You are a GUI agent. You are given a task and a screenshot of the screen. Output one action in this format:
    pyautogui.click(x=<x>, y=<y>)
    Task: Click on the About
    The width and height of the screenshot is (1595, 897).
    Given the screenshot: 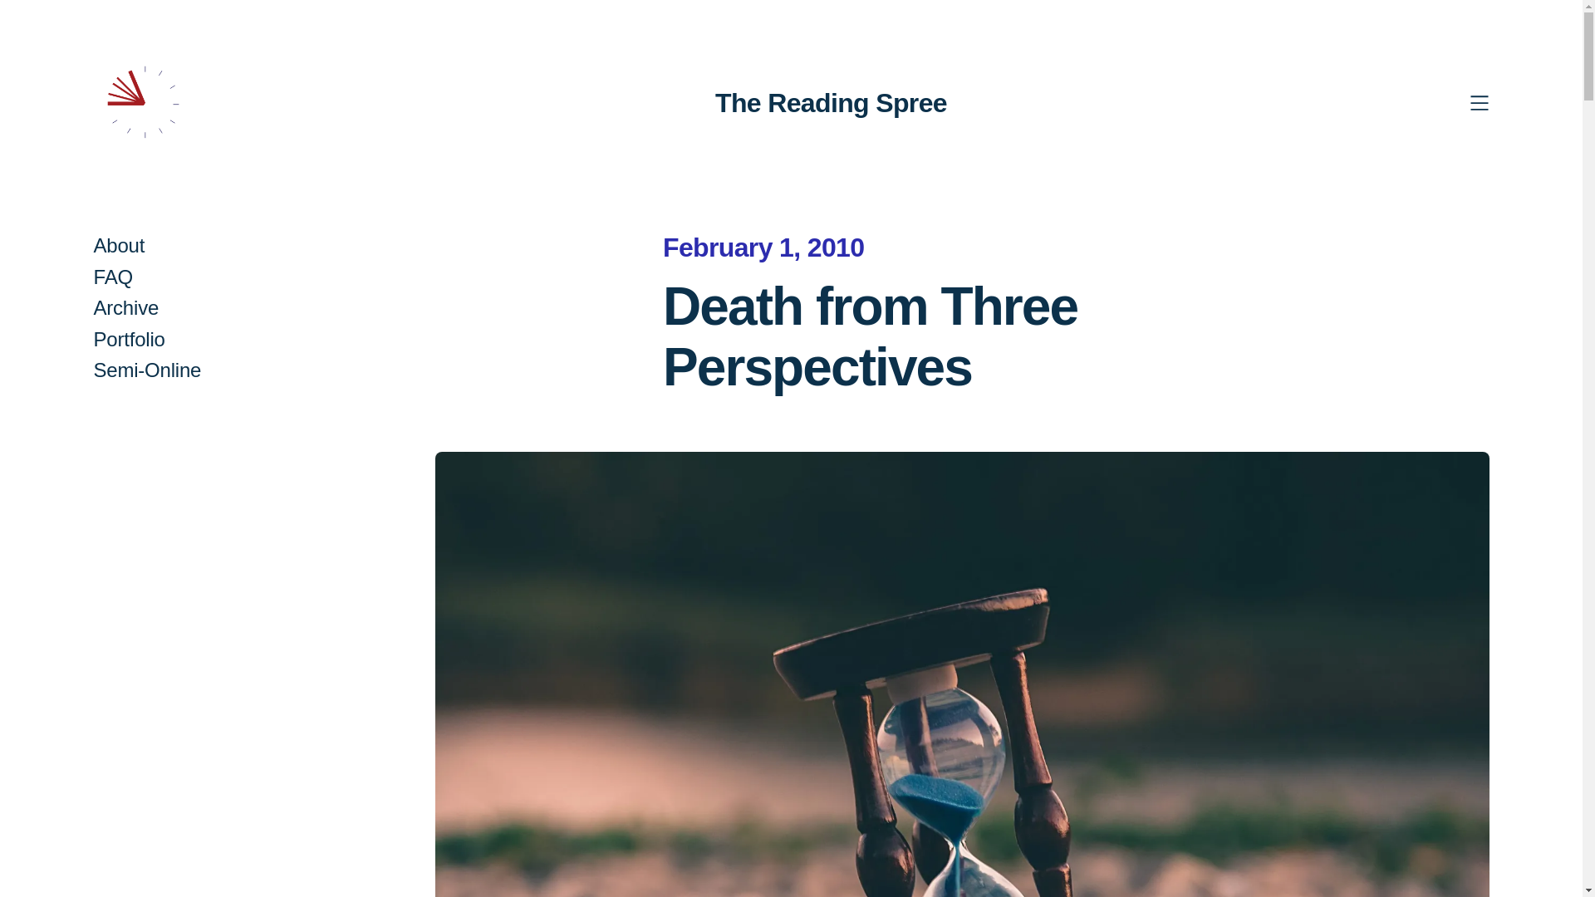 What is the action you would take?
    pyautogui.click(x=118, y=246)
    